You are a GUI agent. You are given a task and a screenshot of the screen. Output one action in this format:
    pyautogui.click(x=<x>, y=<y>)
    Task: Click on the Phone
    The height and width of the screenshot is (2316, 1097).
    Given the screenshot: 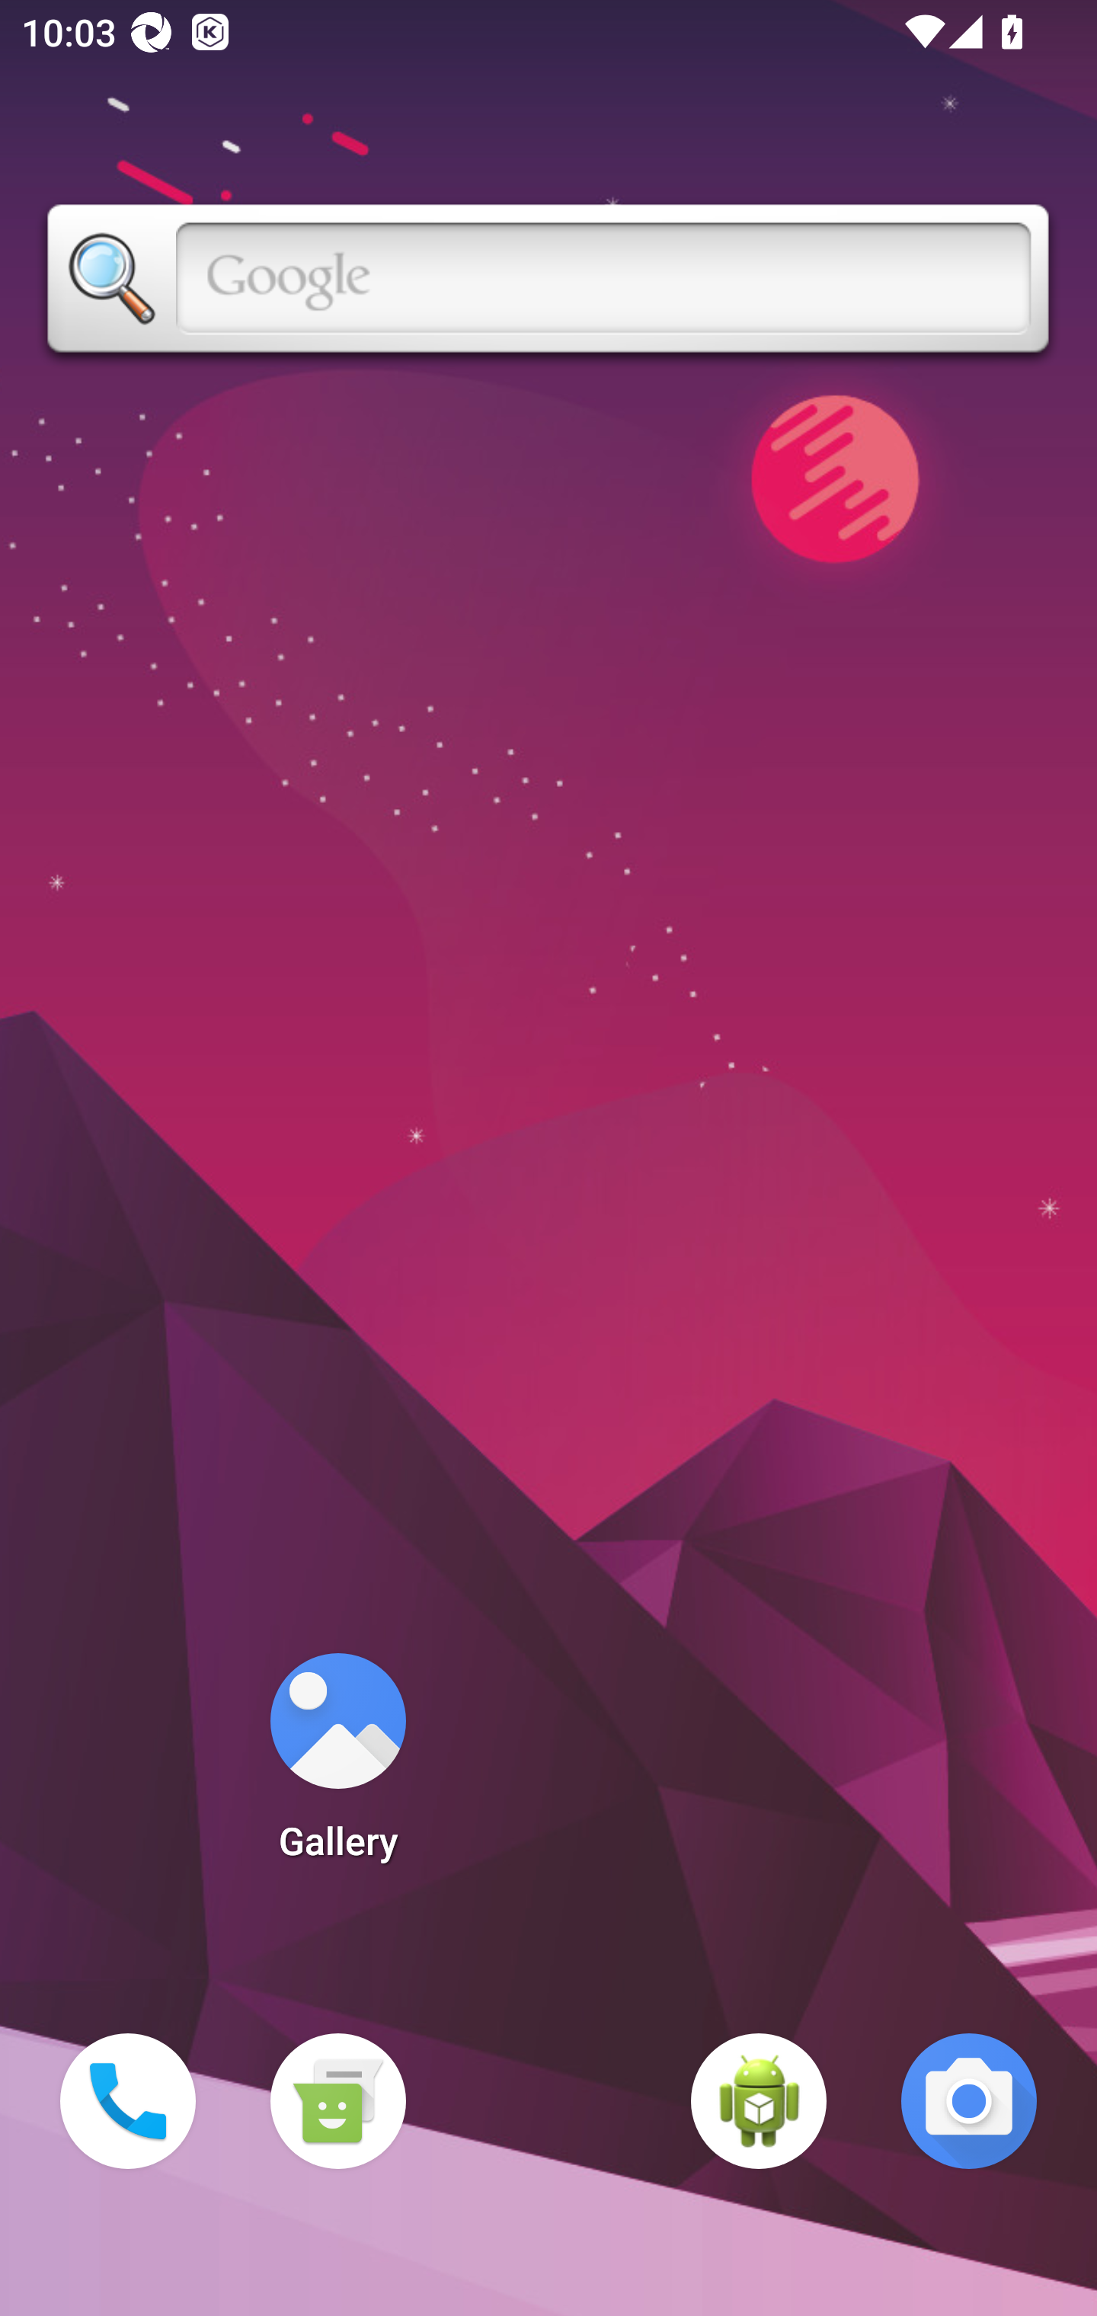 What is the action you would take?
    pyautogui.click(x=128, y=2101)
    